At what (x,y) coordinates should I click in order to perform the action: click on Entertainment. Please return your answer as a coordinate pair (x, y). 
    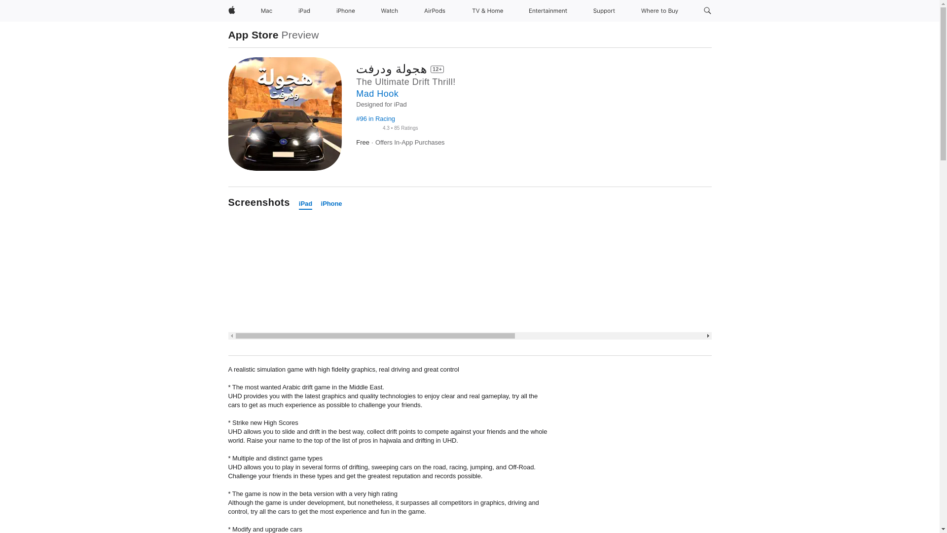
    Looking at the image, I should click on (548, 11).